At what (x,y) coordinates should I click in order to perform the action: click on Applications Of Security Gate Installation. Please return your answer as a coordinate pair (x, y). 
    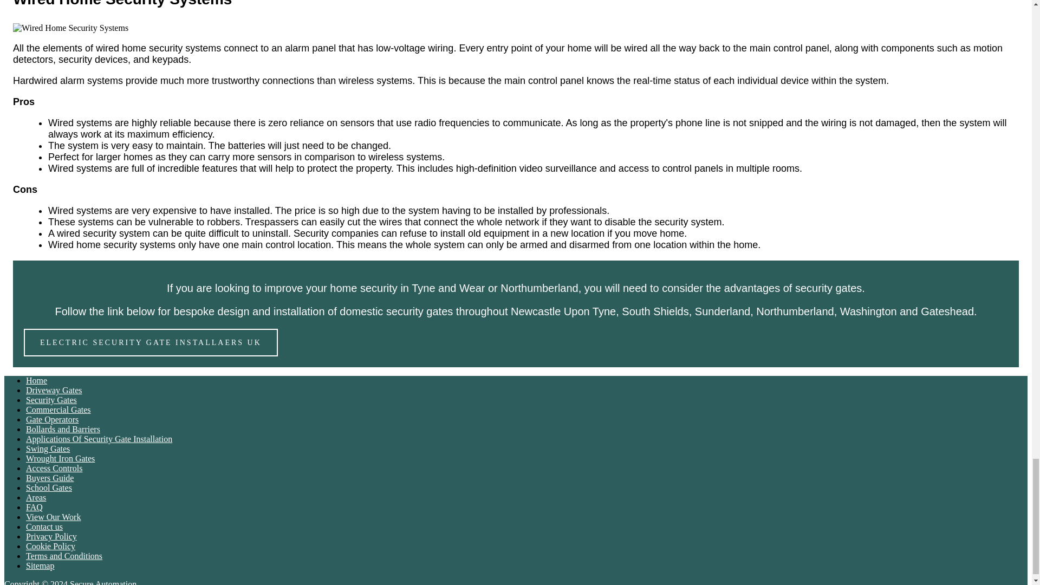
    Looking at the image, I should click on (99, 439).